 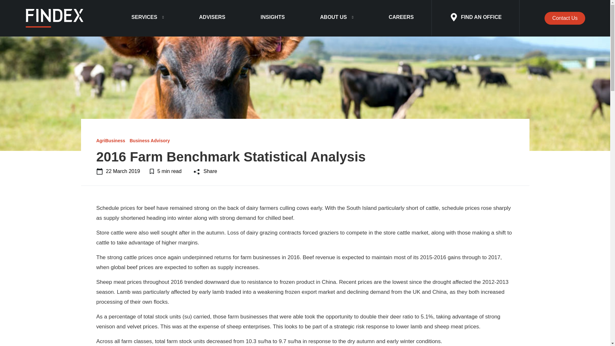 I want to click on SERVICES, so click(x=147, y=18).